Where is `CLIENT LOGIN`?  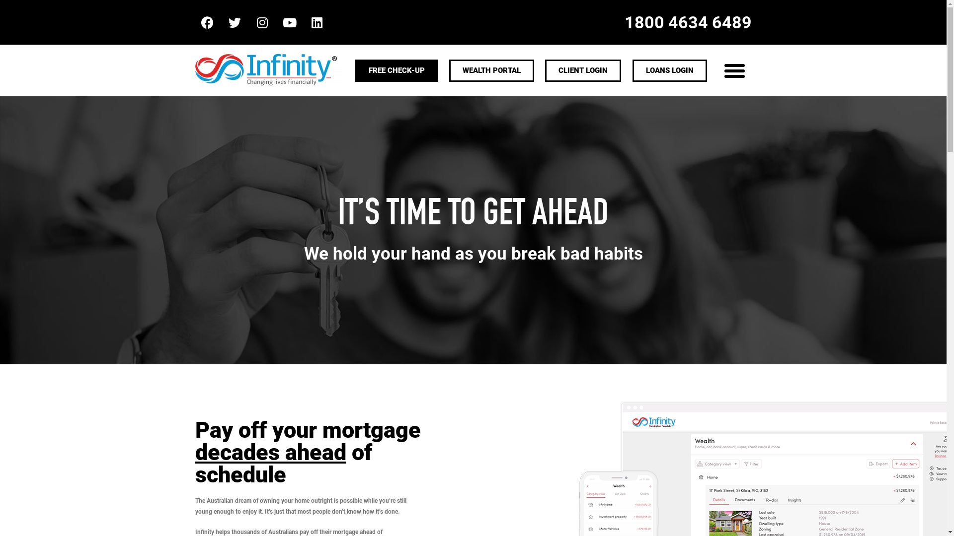 CLIENT LOGIN is located at coordinates (583, 70).